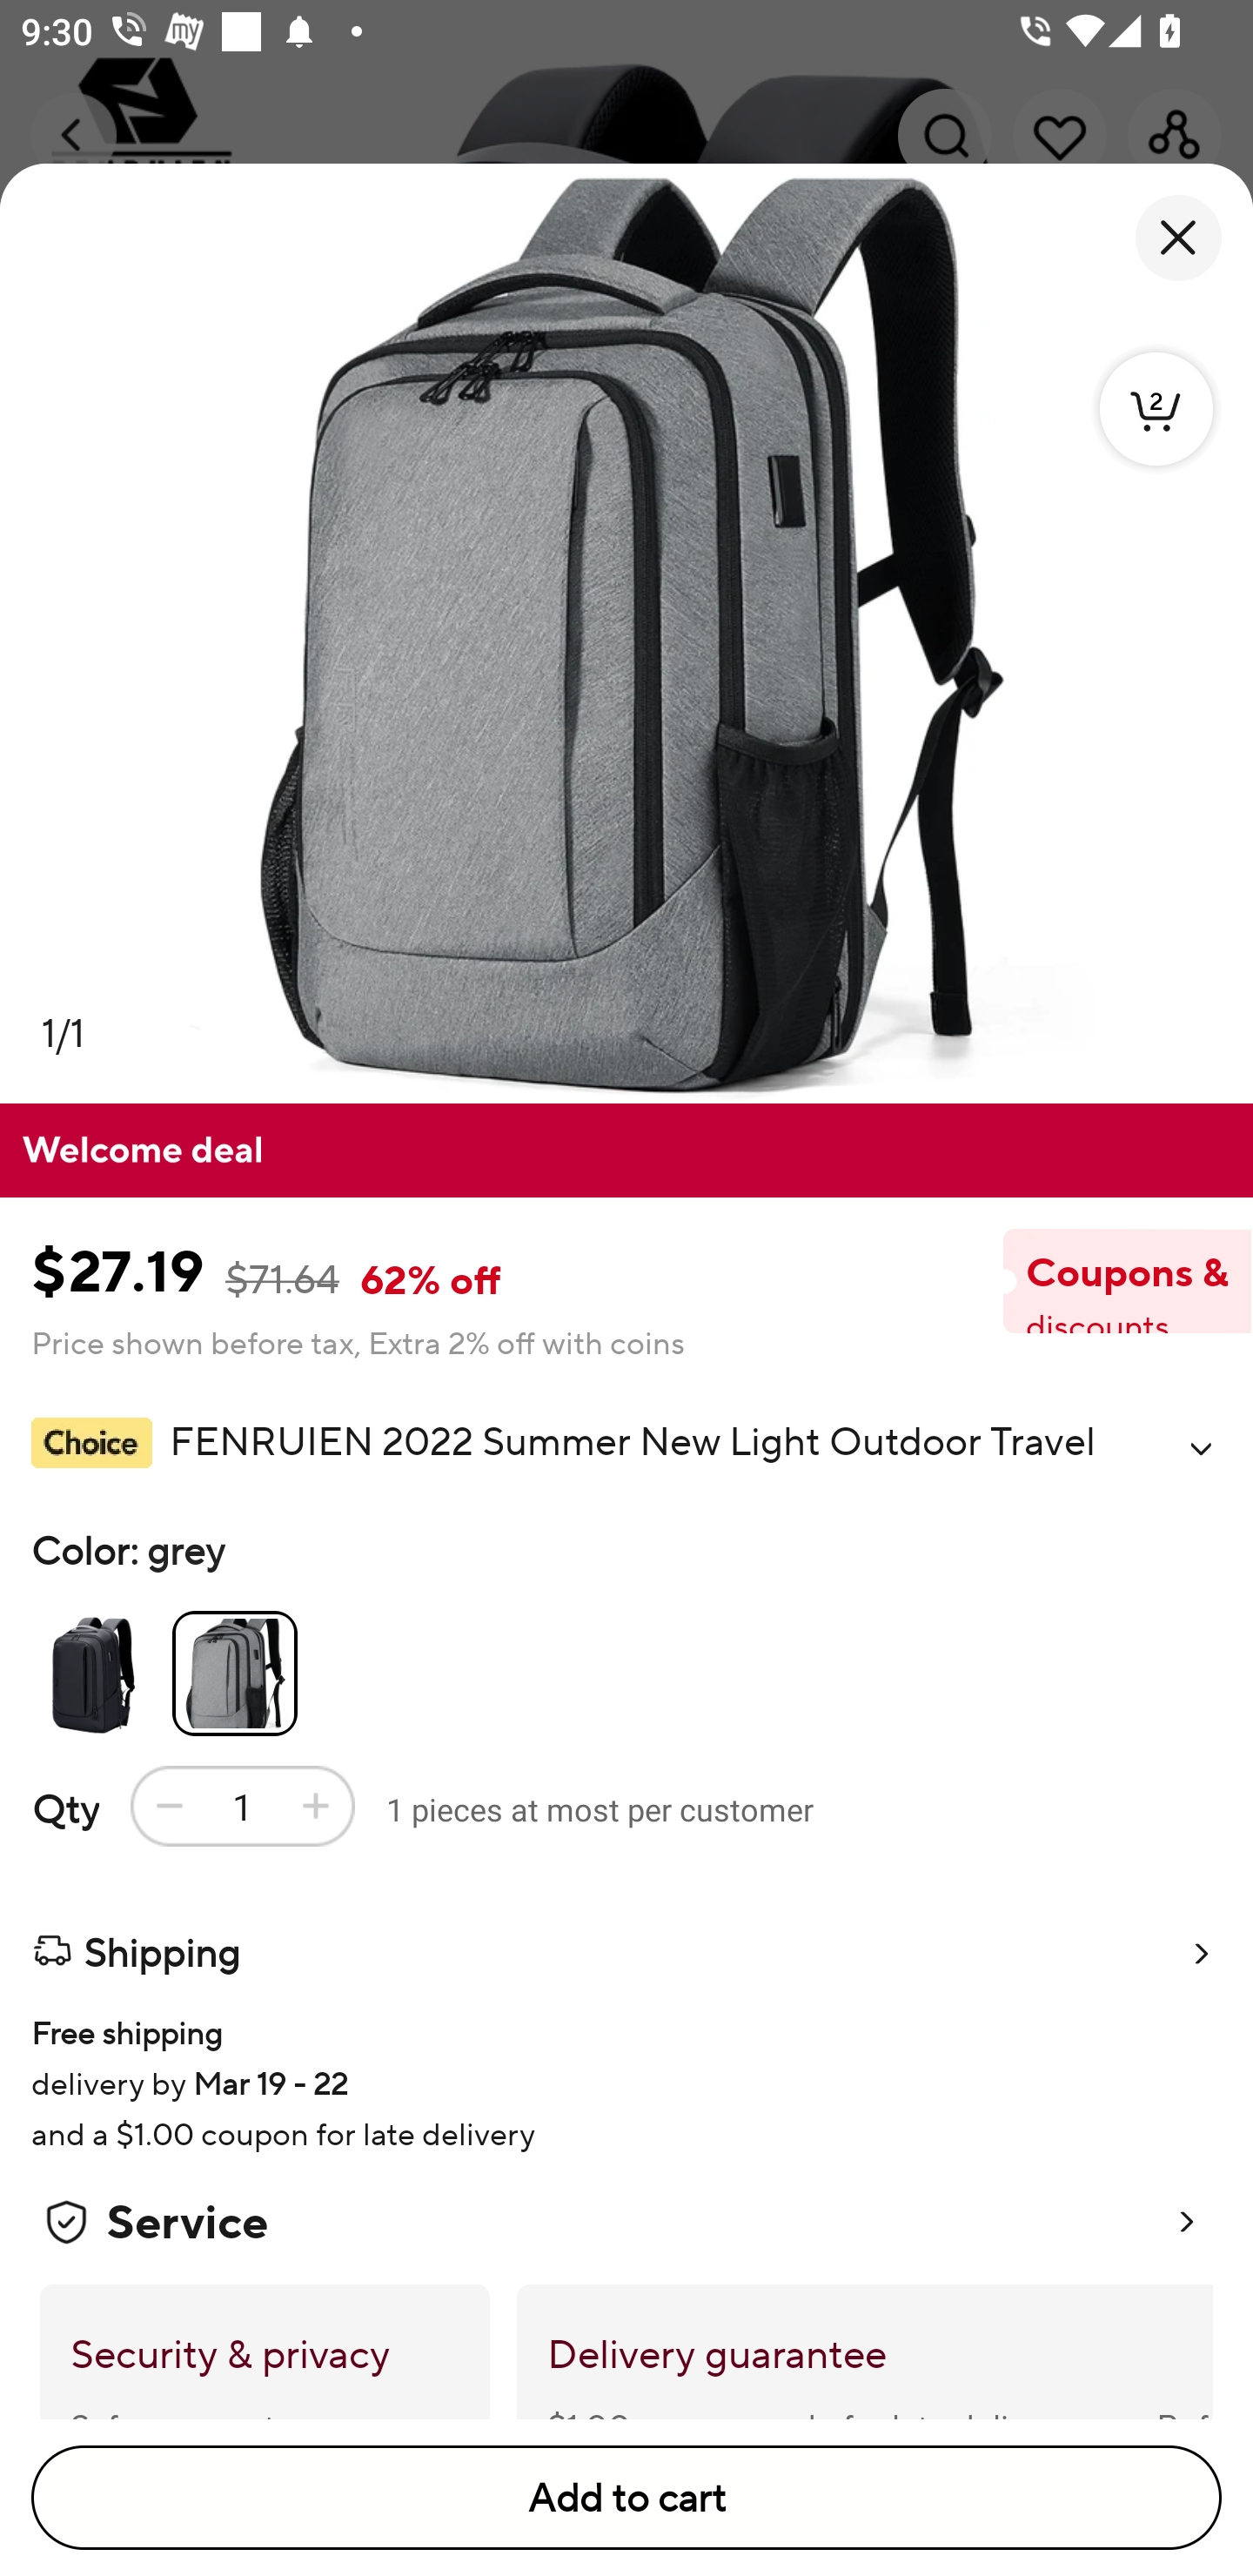 Image resolution: width=1253 pixels, height=2576 pixels. I want to click on , so click(1201, 1448).